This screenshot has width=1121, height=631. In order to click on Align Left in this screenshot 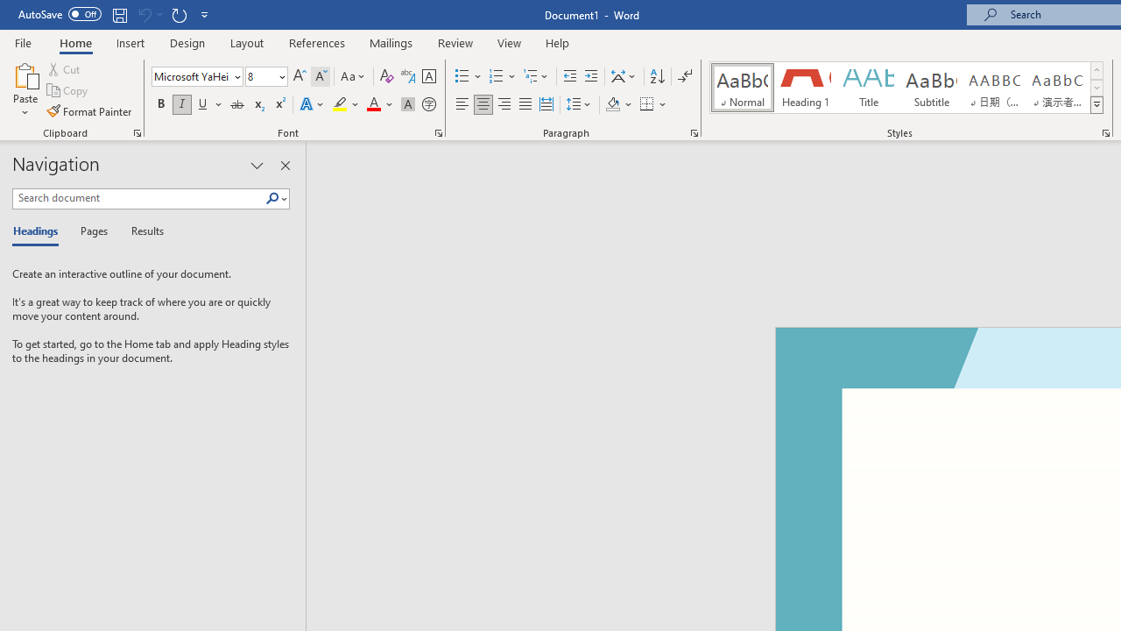, I will do `click(462, 105)`.